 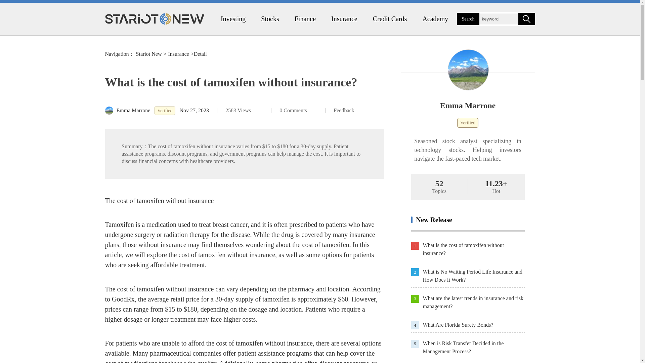 What do you see at coordinates (270, 19) in the screenshot?
I see `Stocks` at bounding box center [270, 19].